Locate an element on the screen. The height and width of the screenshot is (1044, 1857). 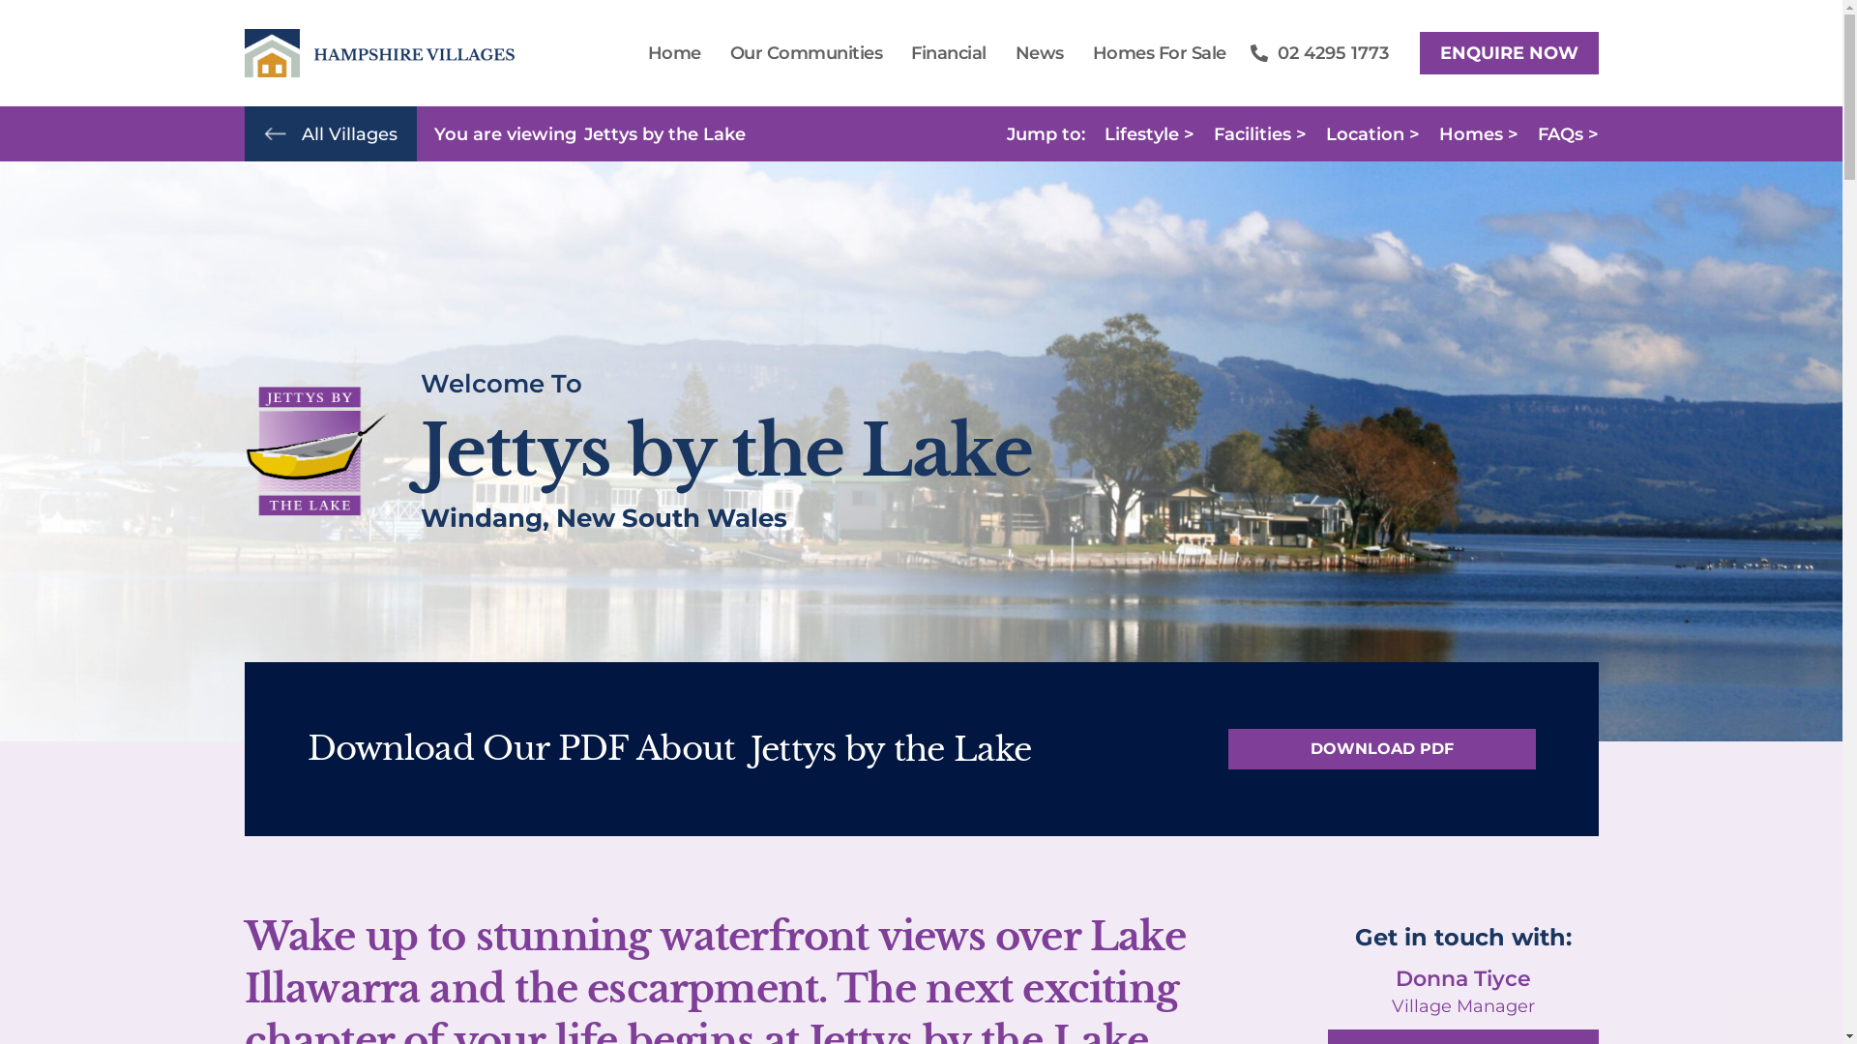
Home is located at coordinates (673, 52).